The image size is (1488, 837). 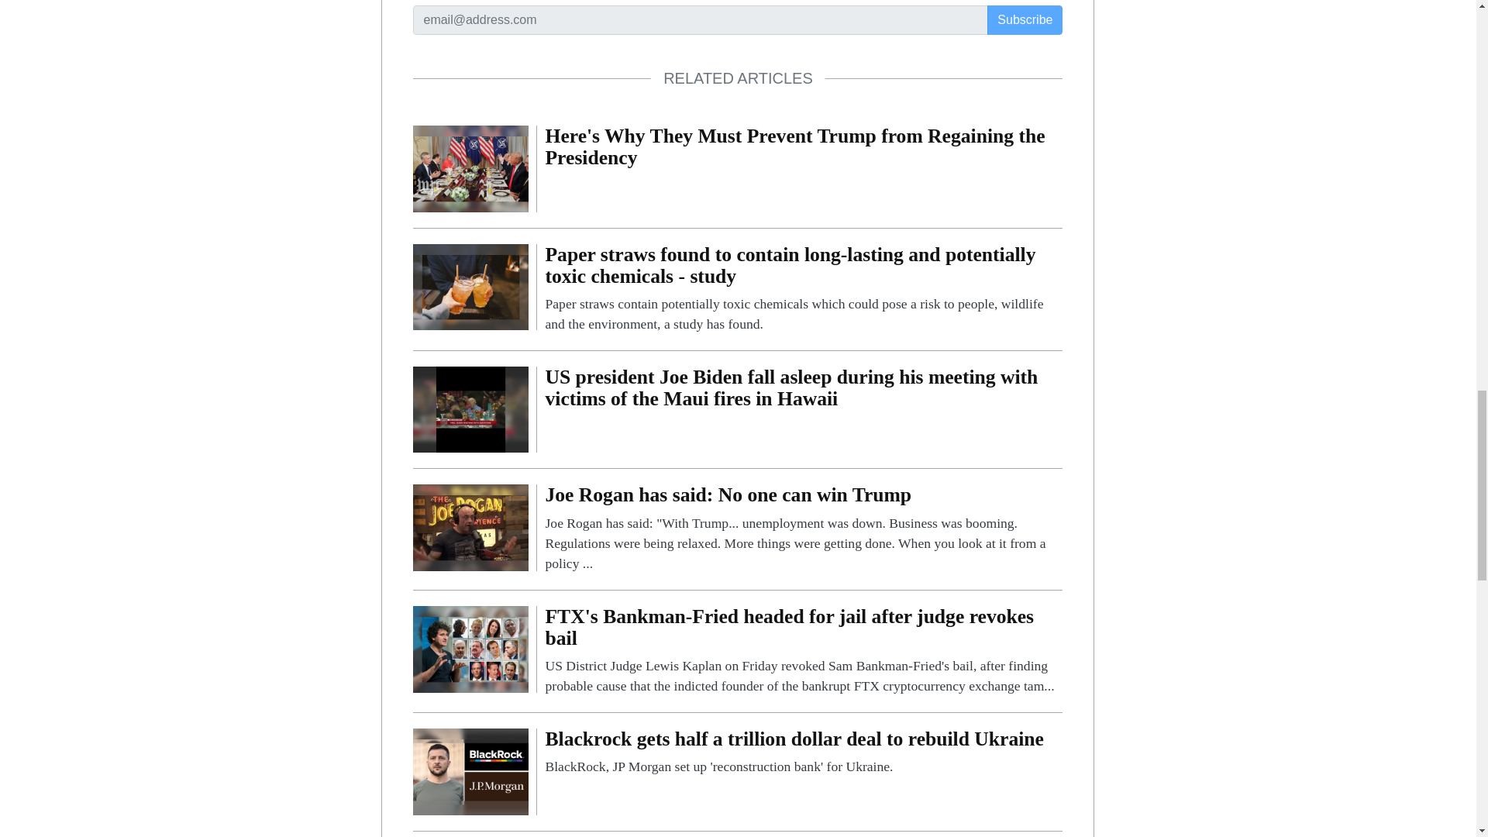 I want to click on Joe Rogan has said: No one can win Trump, so click(x=803, y=529).